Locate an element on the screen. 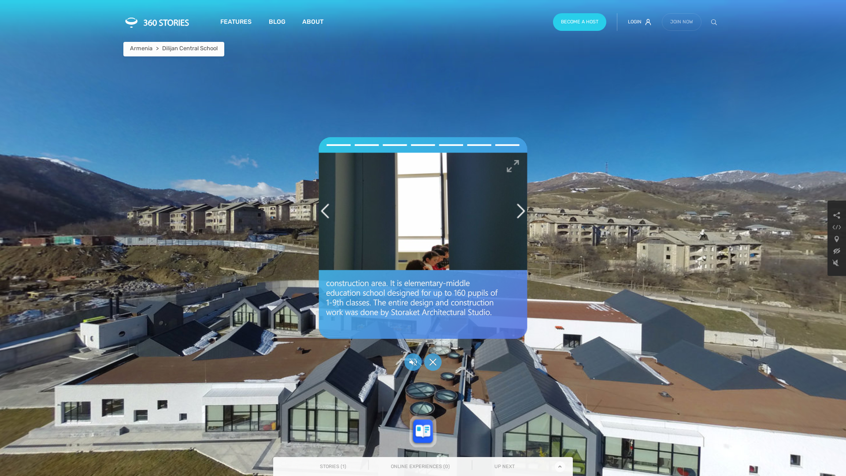 The height and width of the screenshot is (476, 846). UP NEXT is located at coordinates (505, 466).